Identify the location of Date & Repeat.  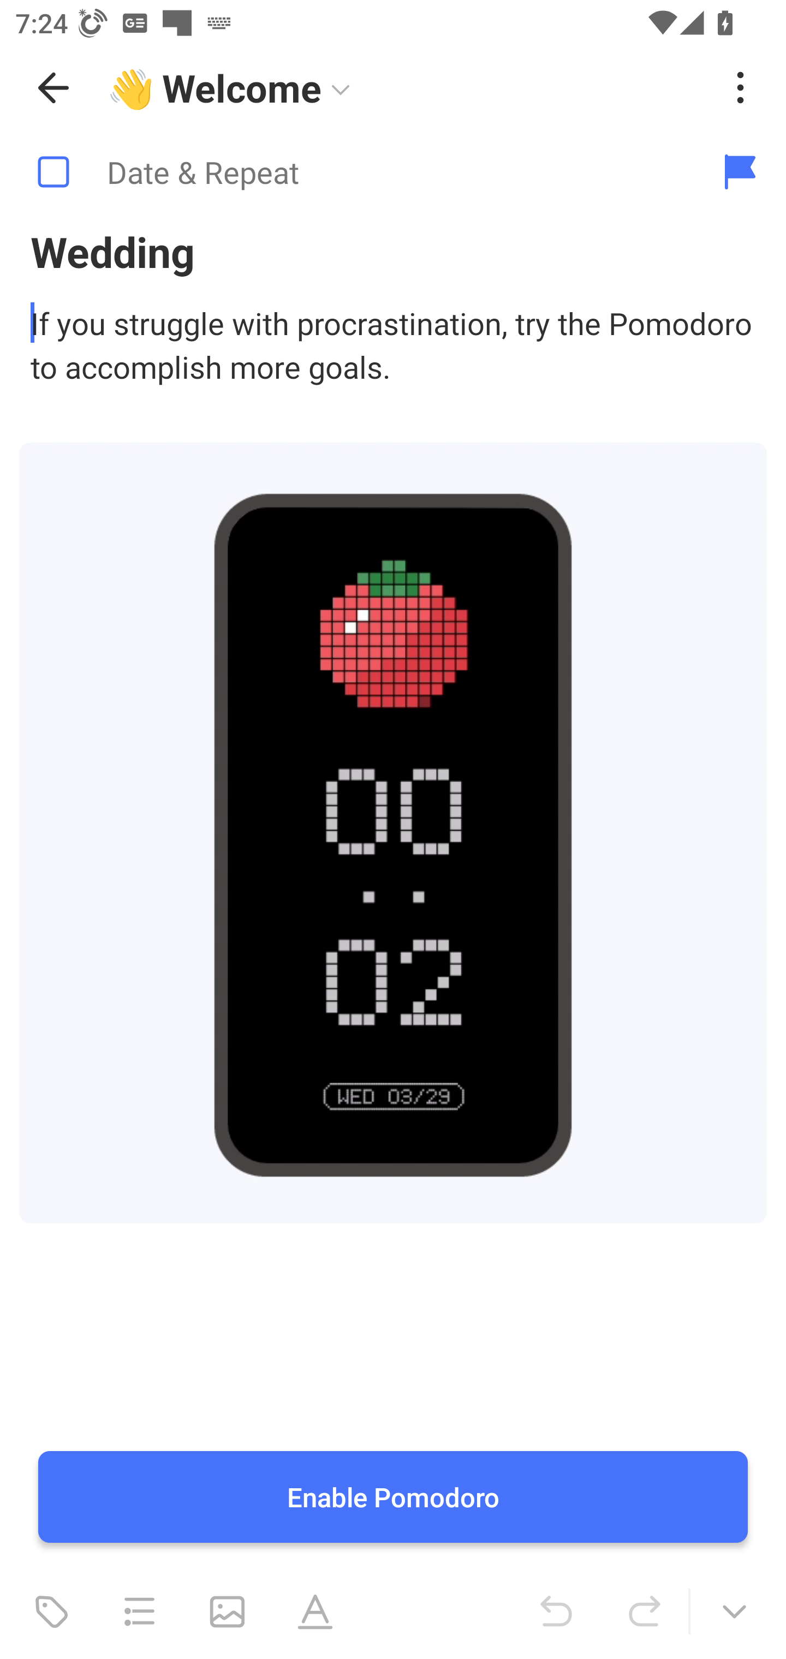
(347, 172).